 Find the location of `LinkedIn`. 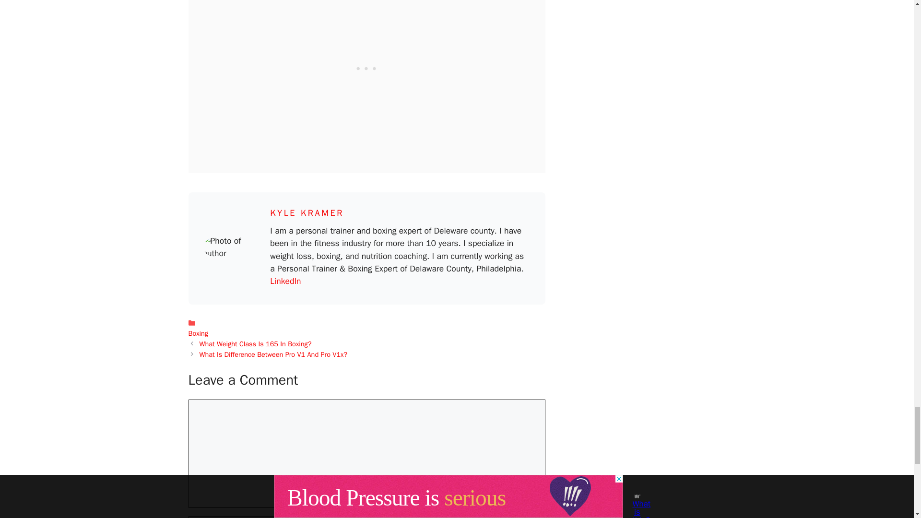

LinkedIn is located at coordinates (285, 281).